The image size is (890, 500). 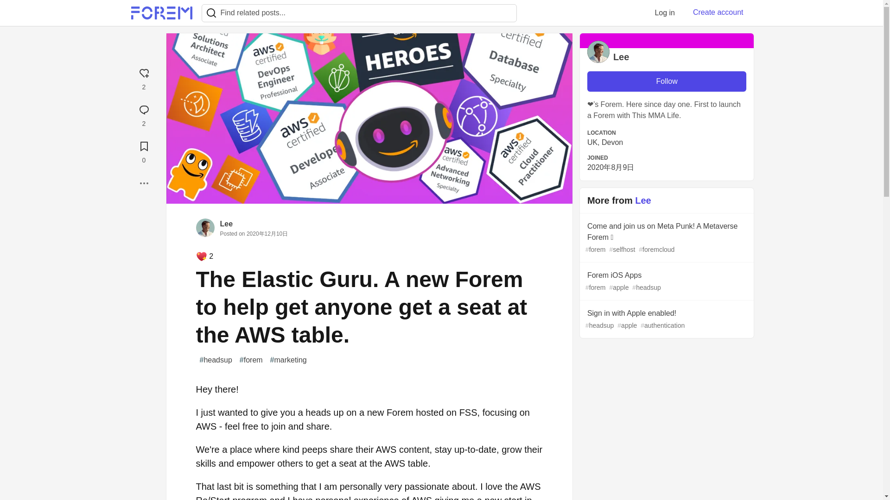 What do you see at coordinates (144, 183) in the screenshot?
I see `More...` at bounding box center [144, 183].